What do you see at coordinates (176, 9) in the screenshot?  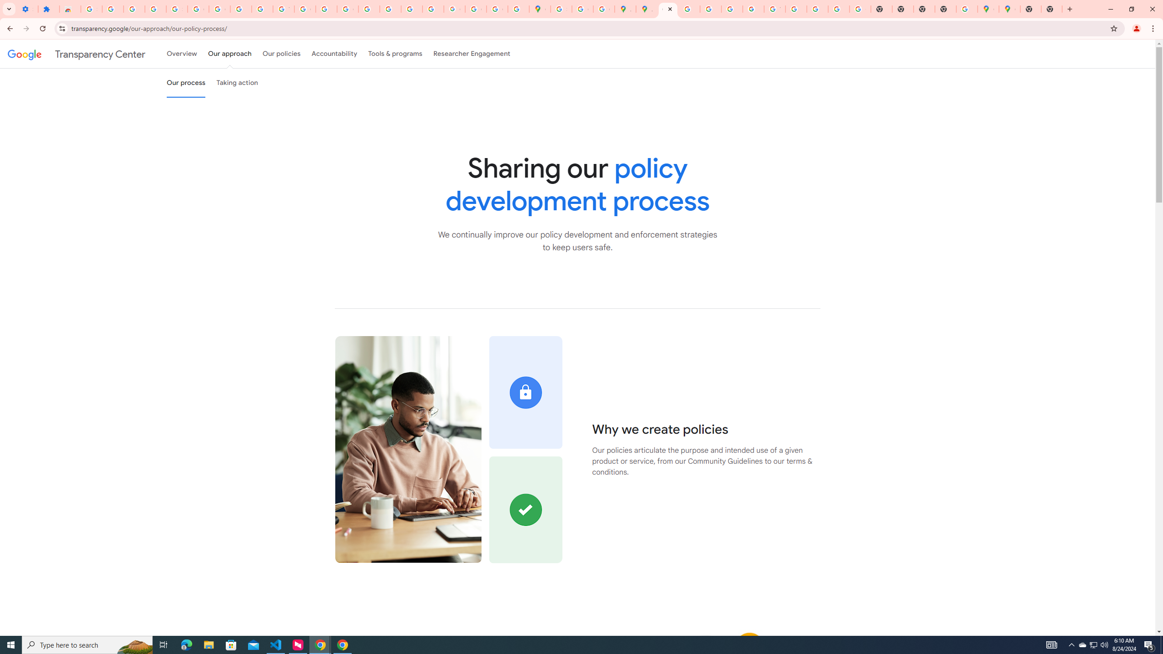 I see `Sign in - Google Accounts` at bounding box center [176, 9].